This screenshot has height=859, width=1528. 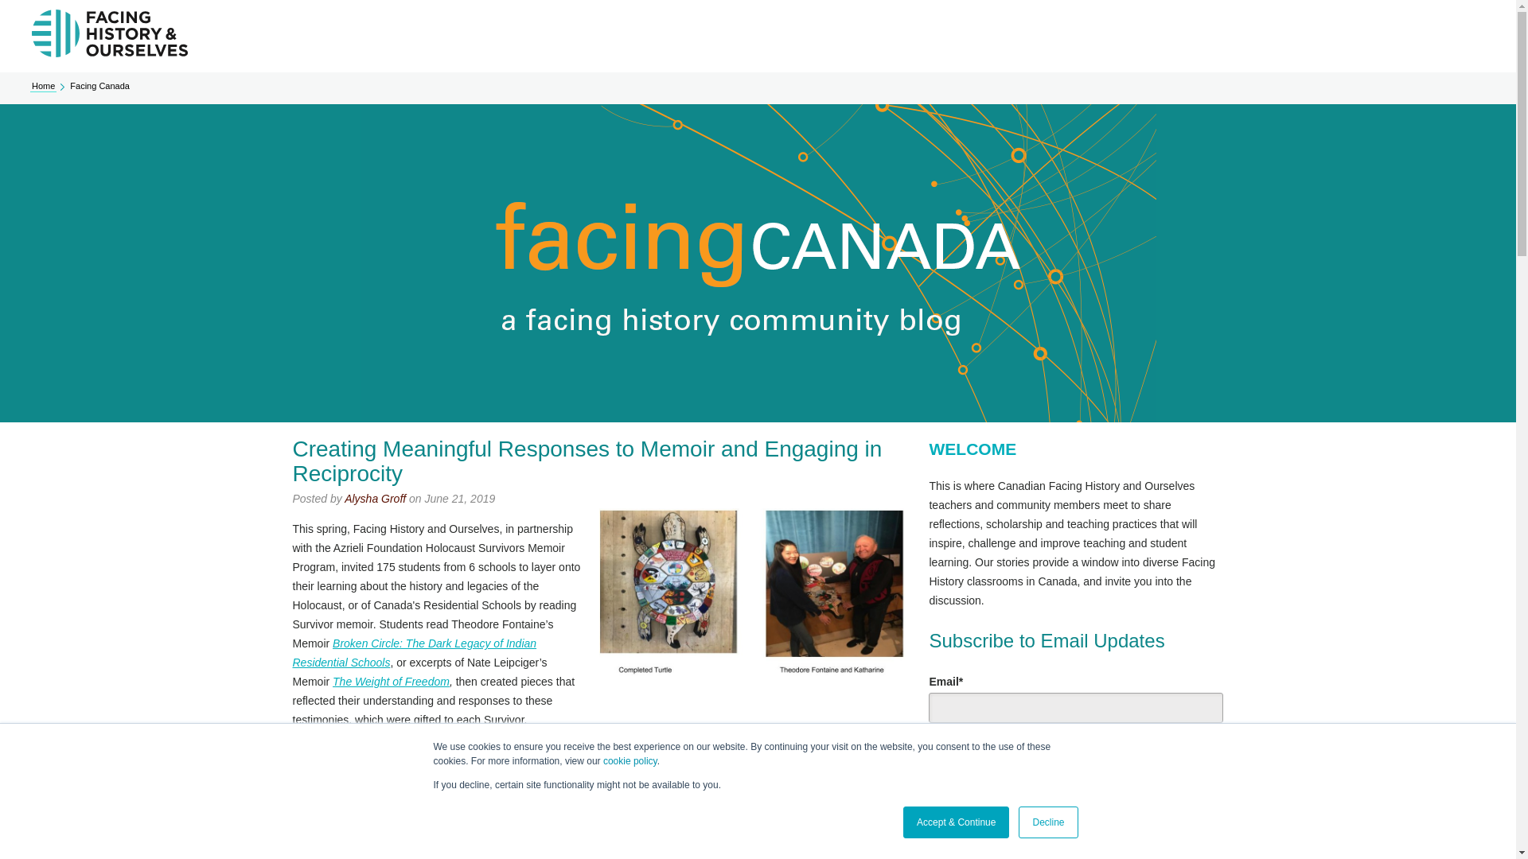 I want to click on Holocaust and Human Behaviour, so click(x=702, y=827).